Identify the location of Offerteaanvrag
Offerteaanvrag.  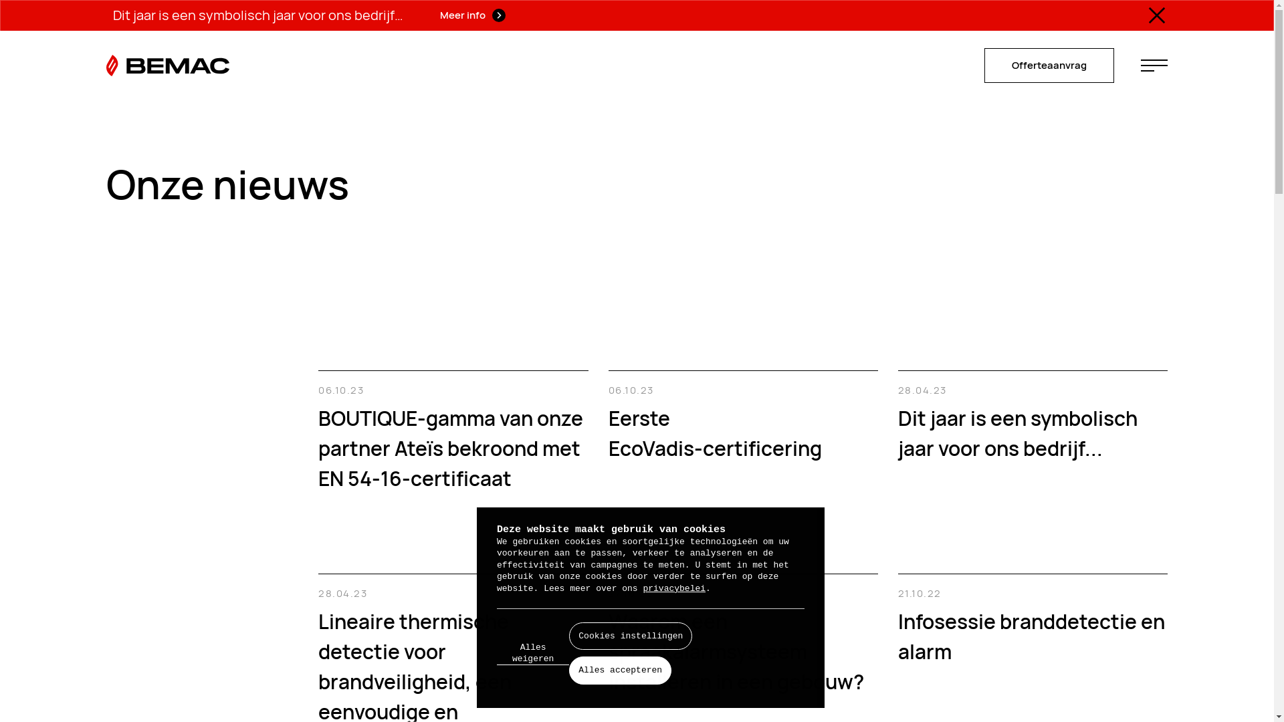
(1049, 66).